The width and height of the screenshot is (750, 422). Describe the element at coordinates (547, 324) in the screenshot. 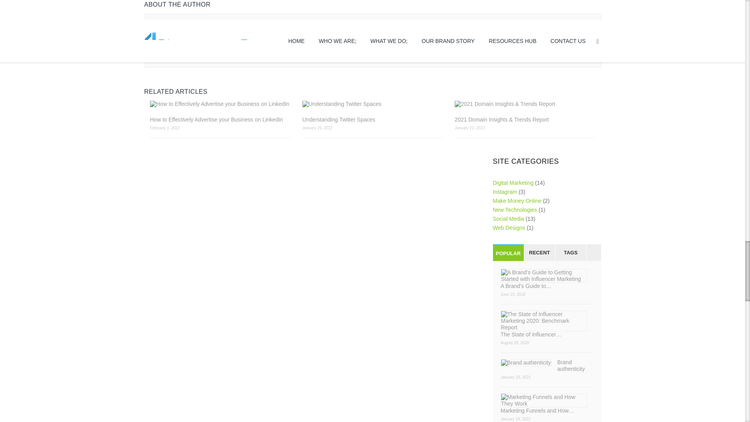

I see `The State of Influencer Marketing 2020: Benchmark Report` at that location.